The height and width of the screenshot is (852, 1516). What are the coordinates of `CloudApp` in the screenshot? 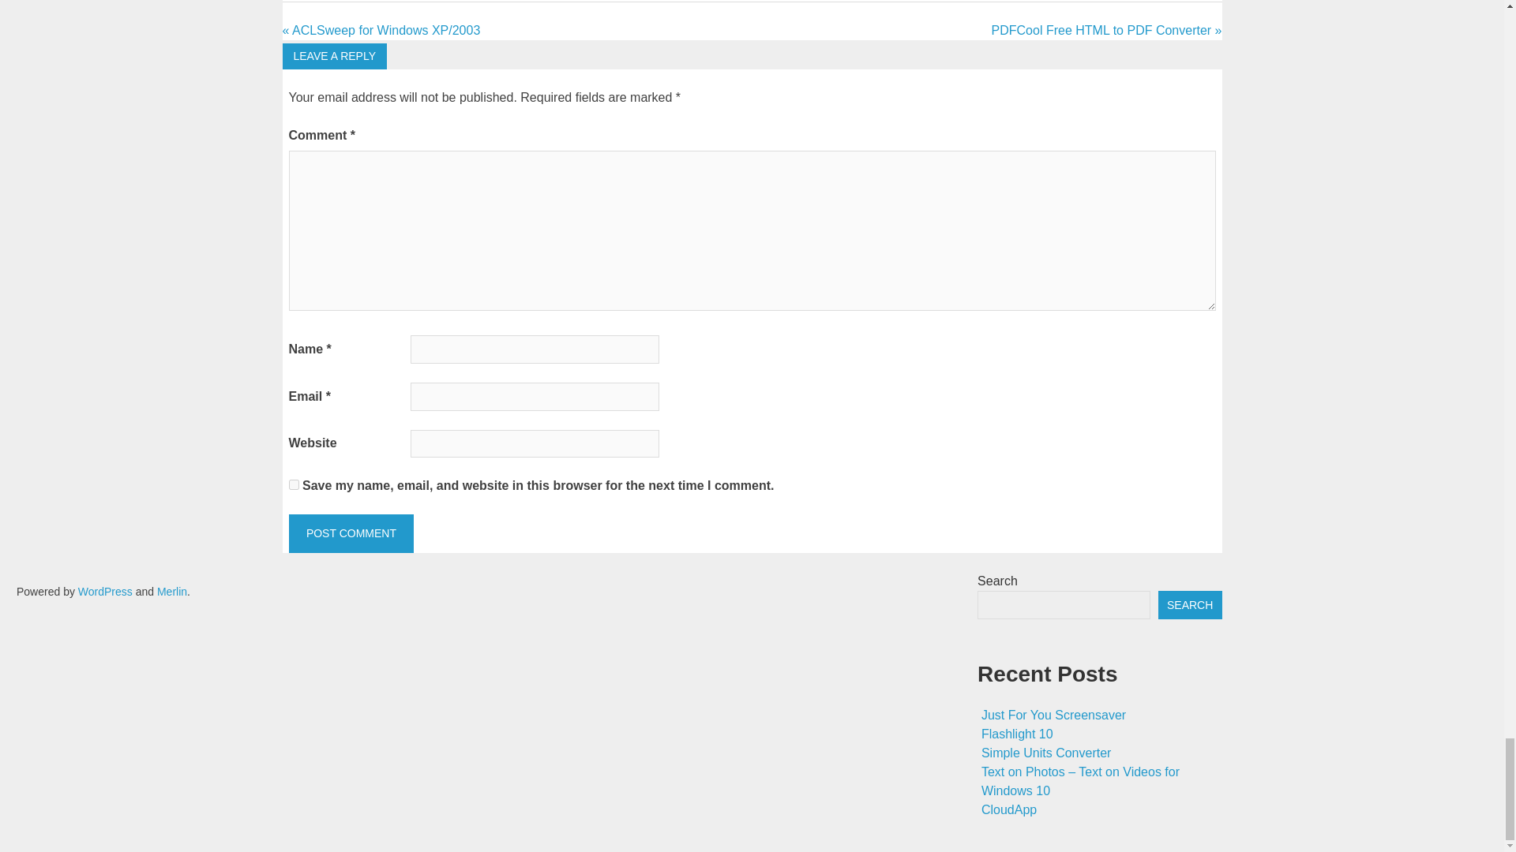 It's located at (1009, 809).